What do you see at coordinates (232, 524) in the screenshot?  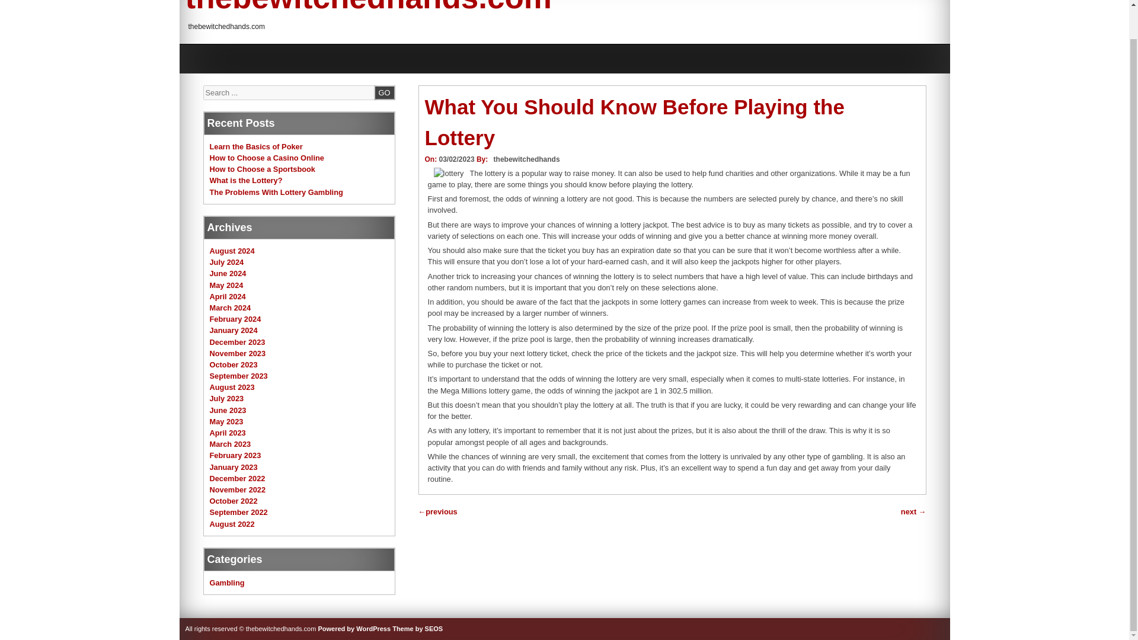 I see `August 2022` at bounding box center [232, 524].